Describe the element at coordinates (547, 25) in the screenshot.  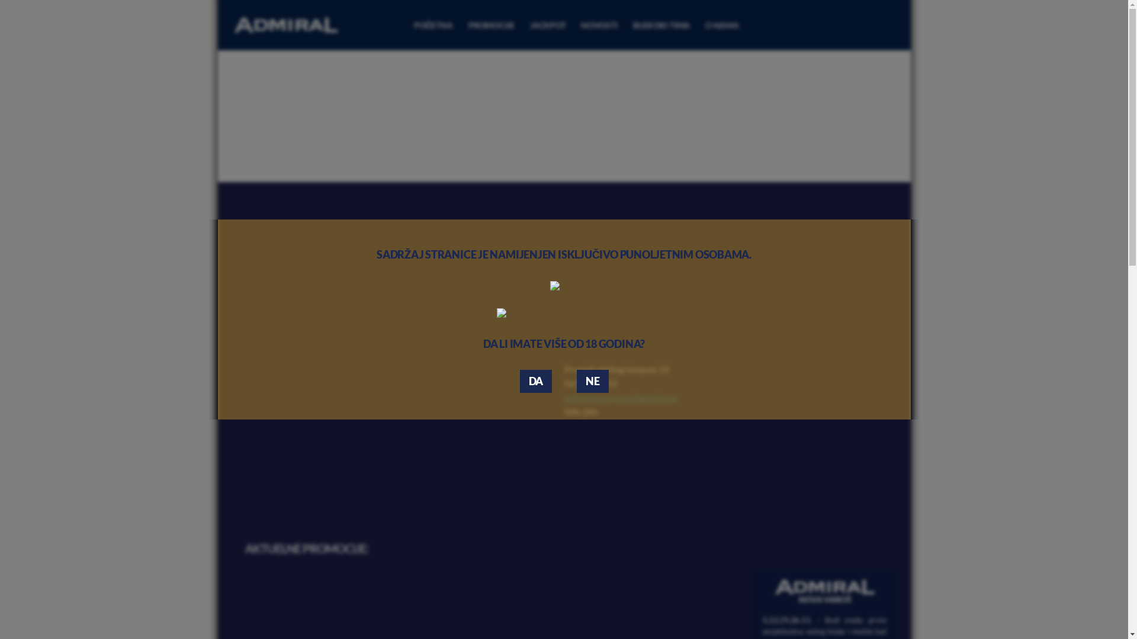
I see `JACKPOT` at that location.